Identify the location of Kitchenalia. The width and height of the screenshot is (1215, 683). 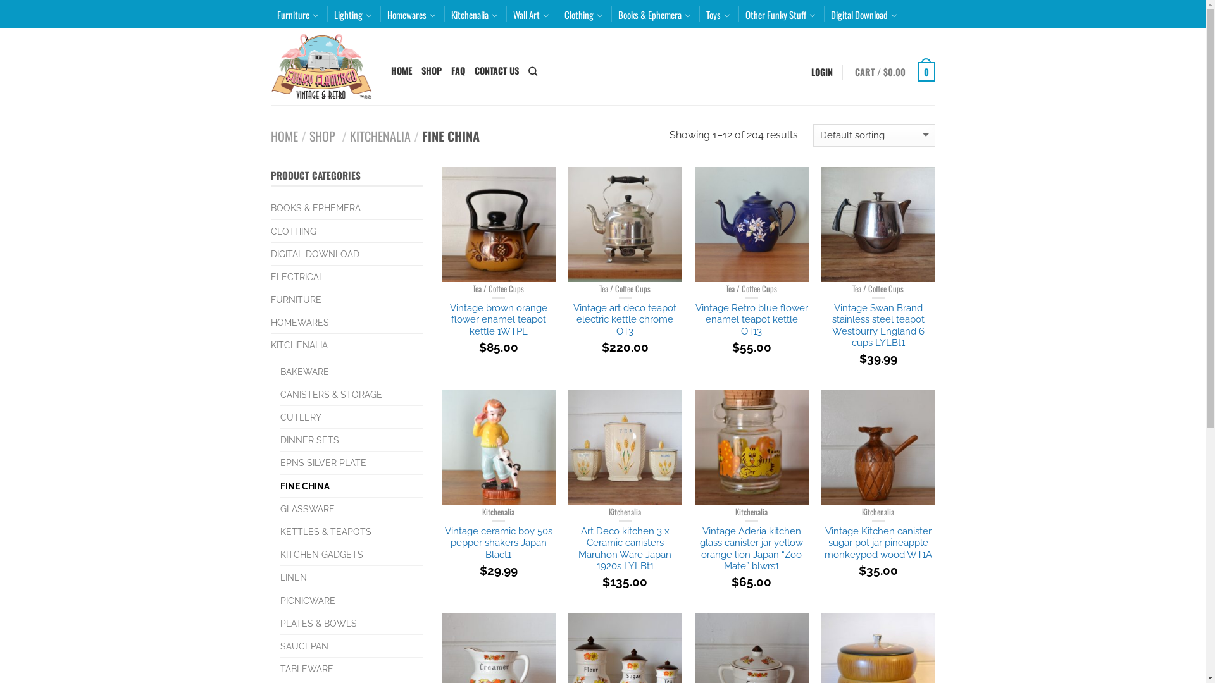
(625, 512).